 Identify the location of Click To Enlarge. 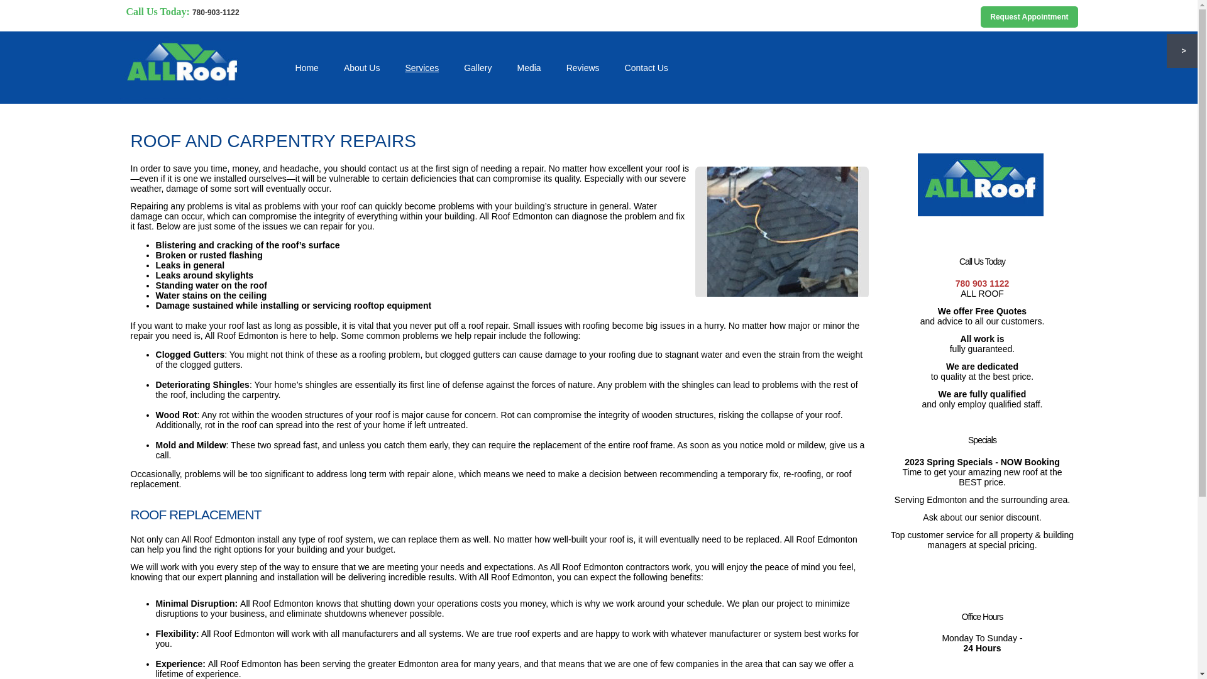
(782, 231).